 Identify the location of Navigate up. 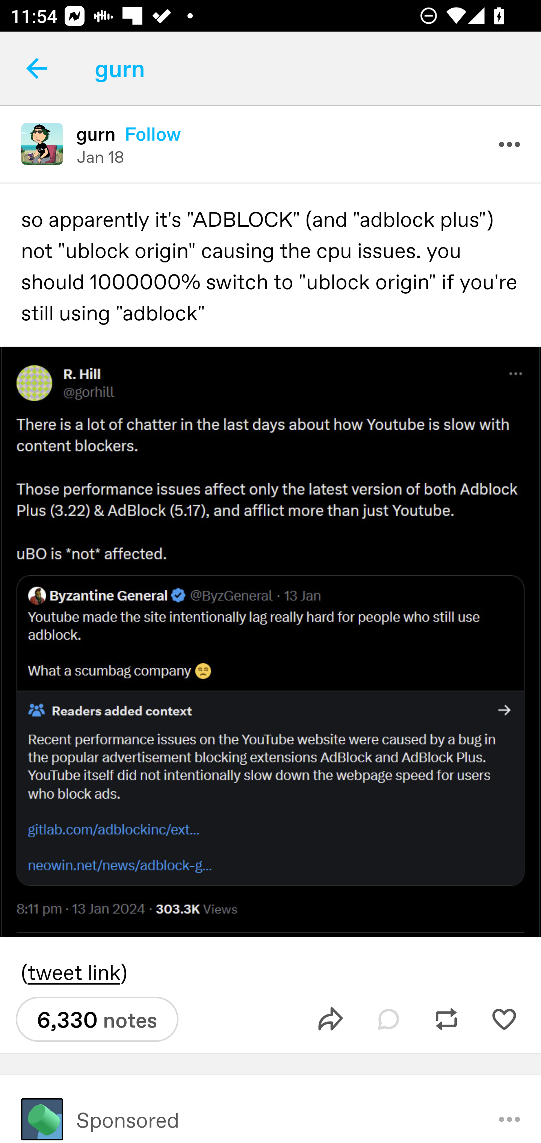
(37, 68).